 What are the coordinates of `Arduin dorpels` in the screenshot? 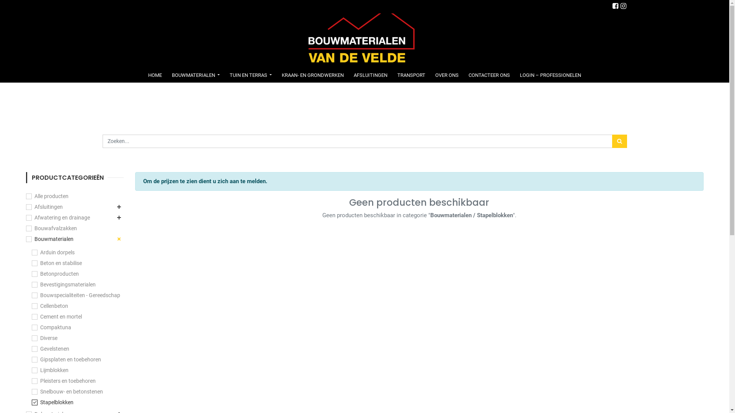 It's located at (53, 252).